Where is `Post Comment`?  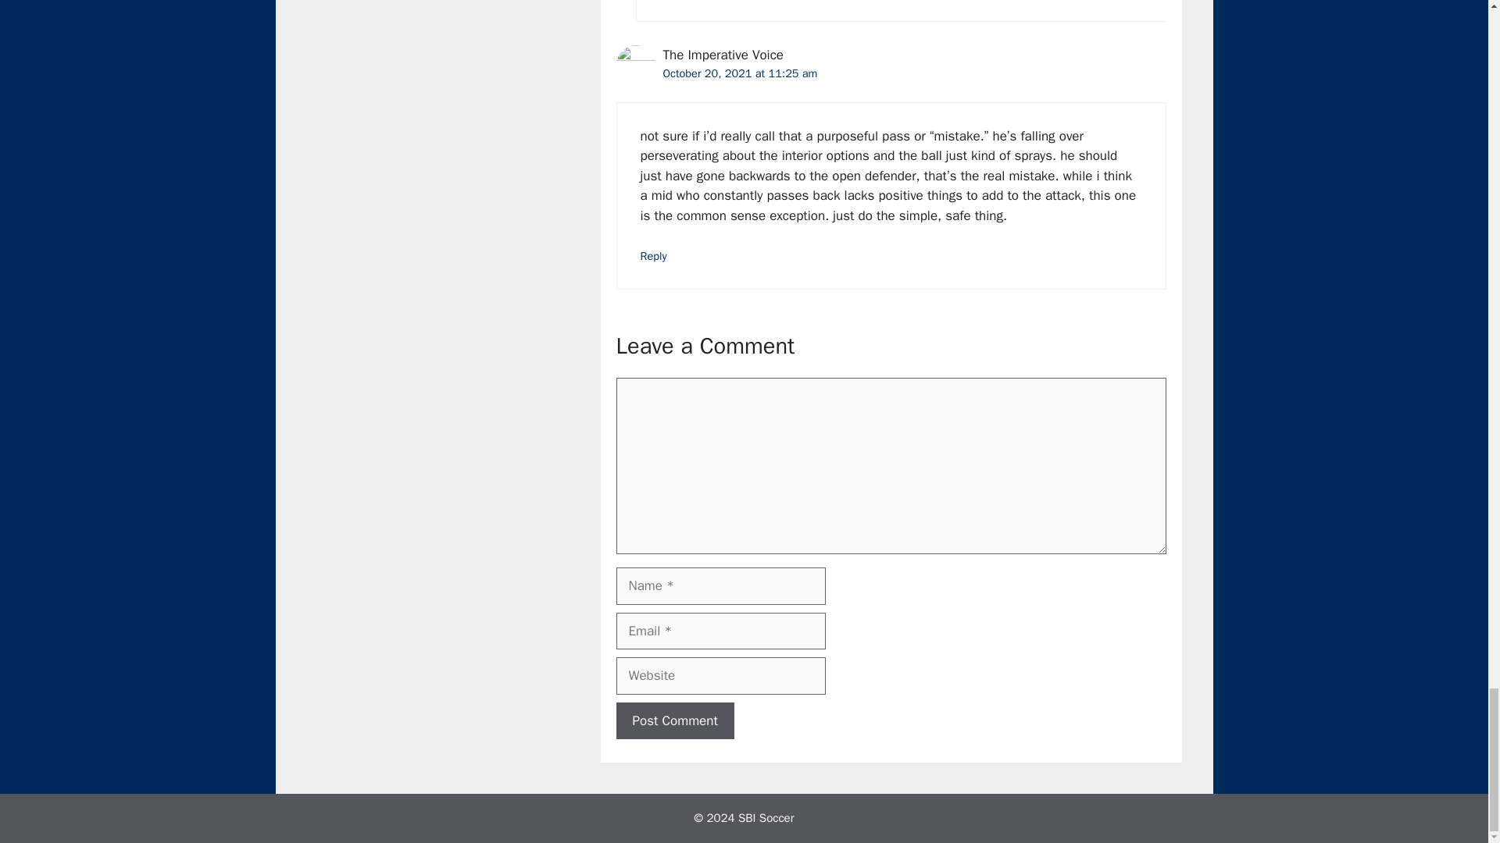
Post Comment is located at coordinates (673, 721).